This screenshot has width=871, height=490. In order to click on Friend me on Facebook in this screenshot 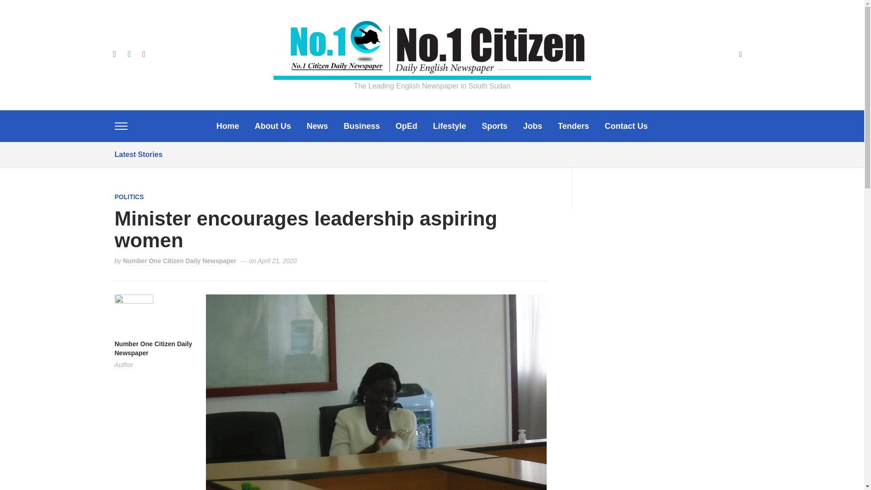, I will do `click(114, 54)`.